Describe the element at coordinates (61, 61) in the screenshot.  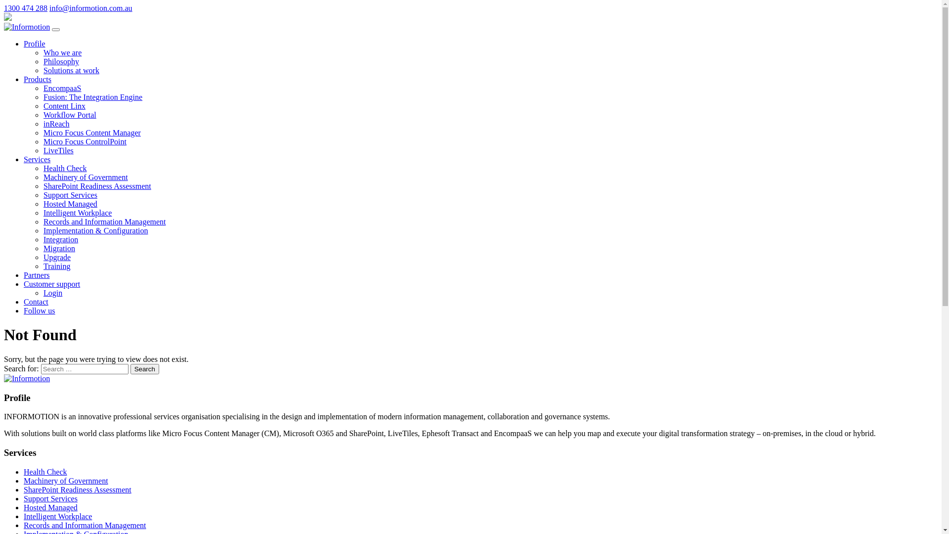
I see `Philosophy` at that location.